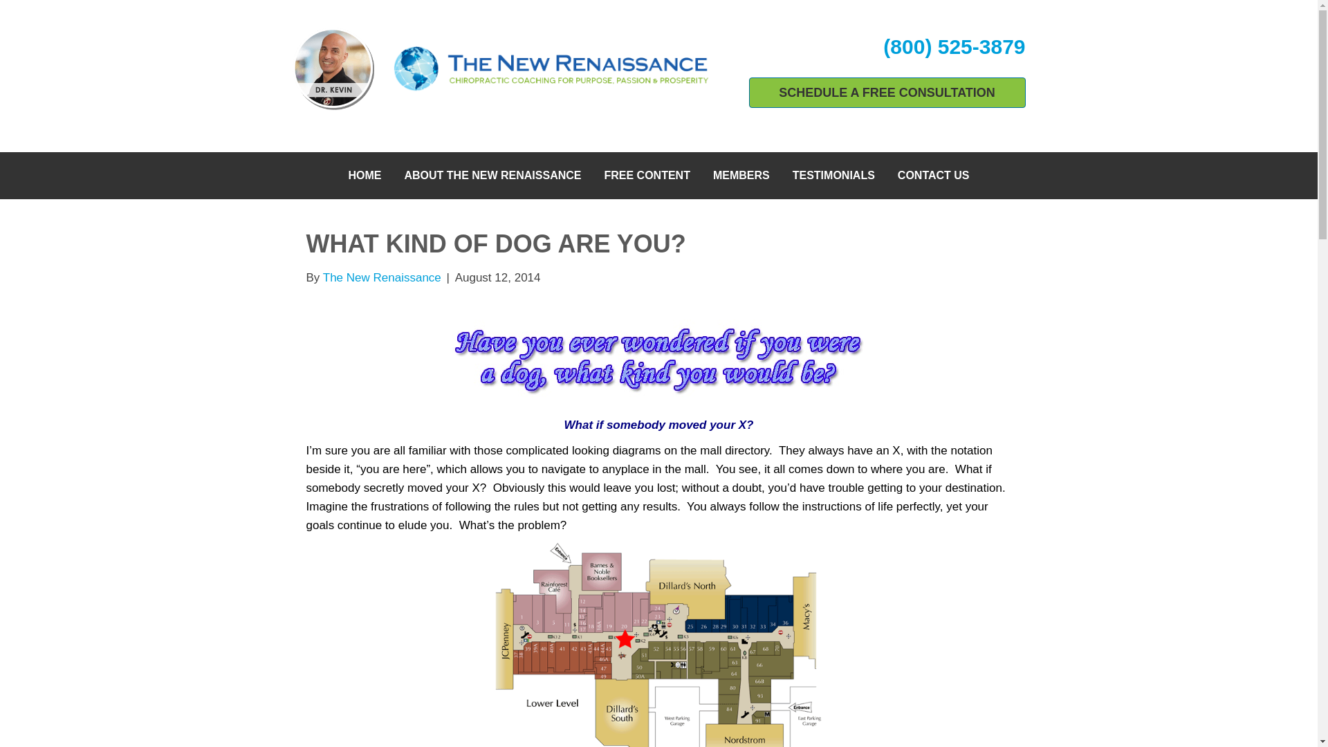  Describe the element at coordinates (658, 645) in the screenshot. I see `youarehere` at that location.